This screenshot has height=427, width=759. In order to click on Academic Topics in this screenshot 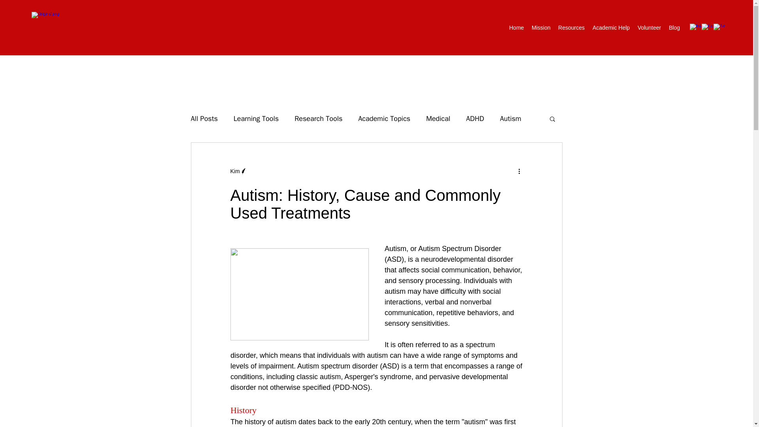, I will do `click(384, 119)`.